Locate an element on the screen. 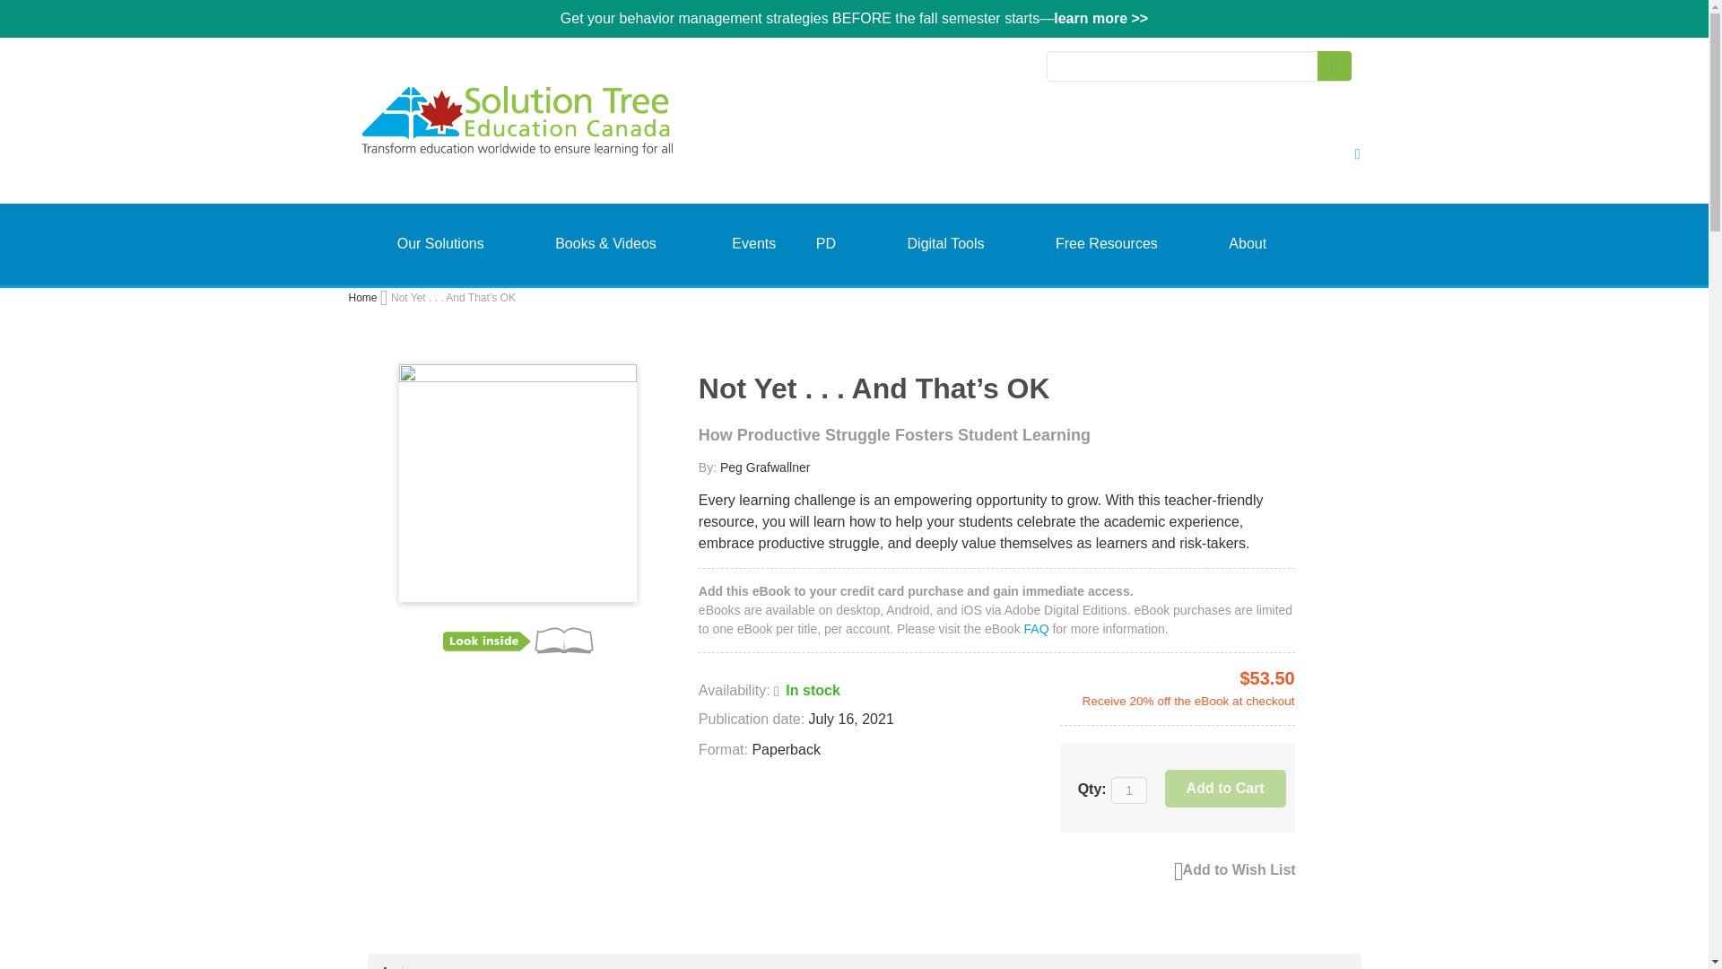 This screenshot has width=1722, height=969. Add to Cart is located at coordinates (1225, 788).